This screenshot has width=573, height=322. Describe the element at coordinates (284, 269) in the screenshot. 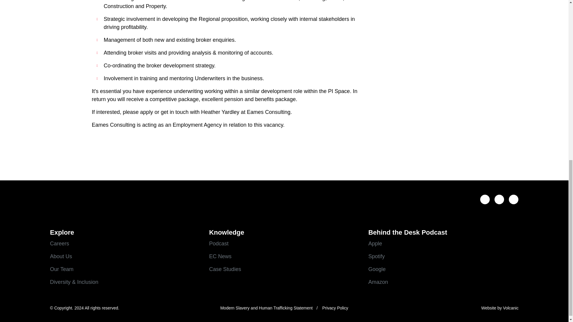

I see `Case Studies` at that location.